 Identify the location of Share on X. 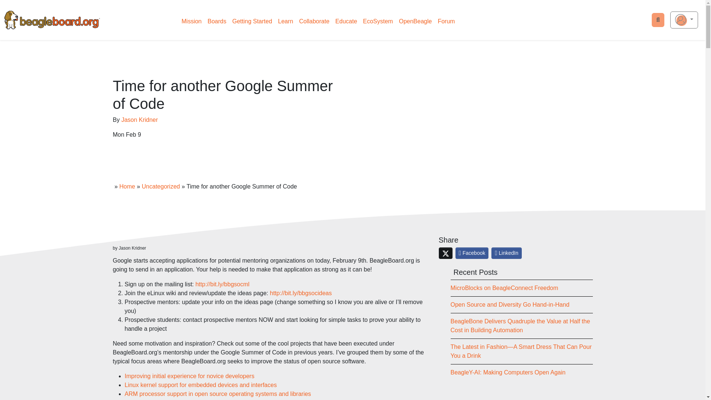
(445, 253).